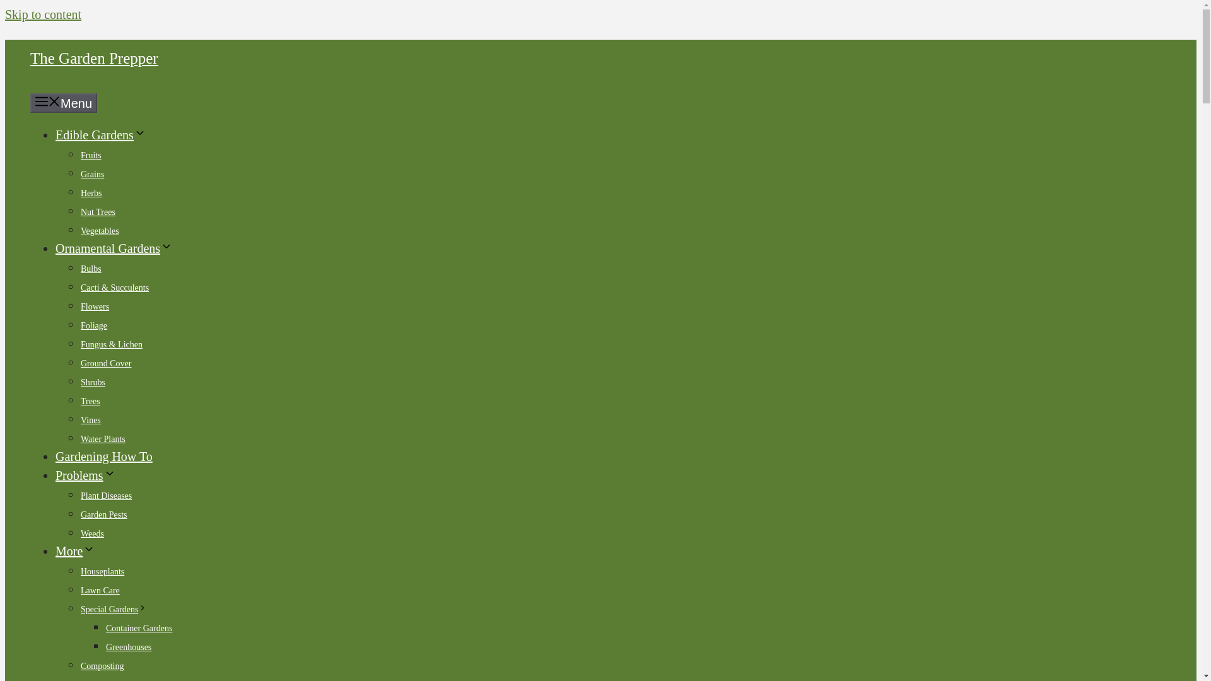  Describe the element at coordinates (91, 420) in the screenshot. I see `Vines` at that location.